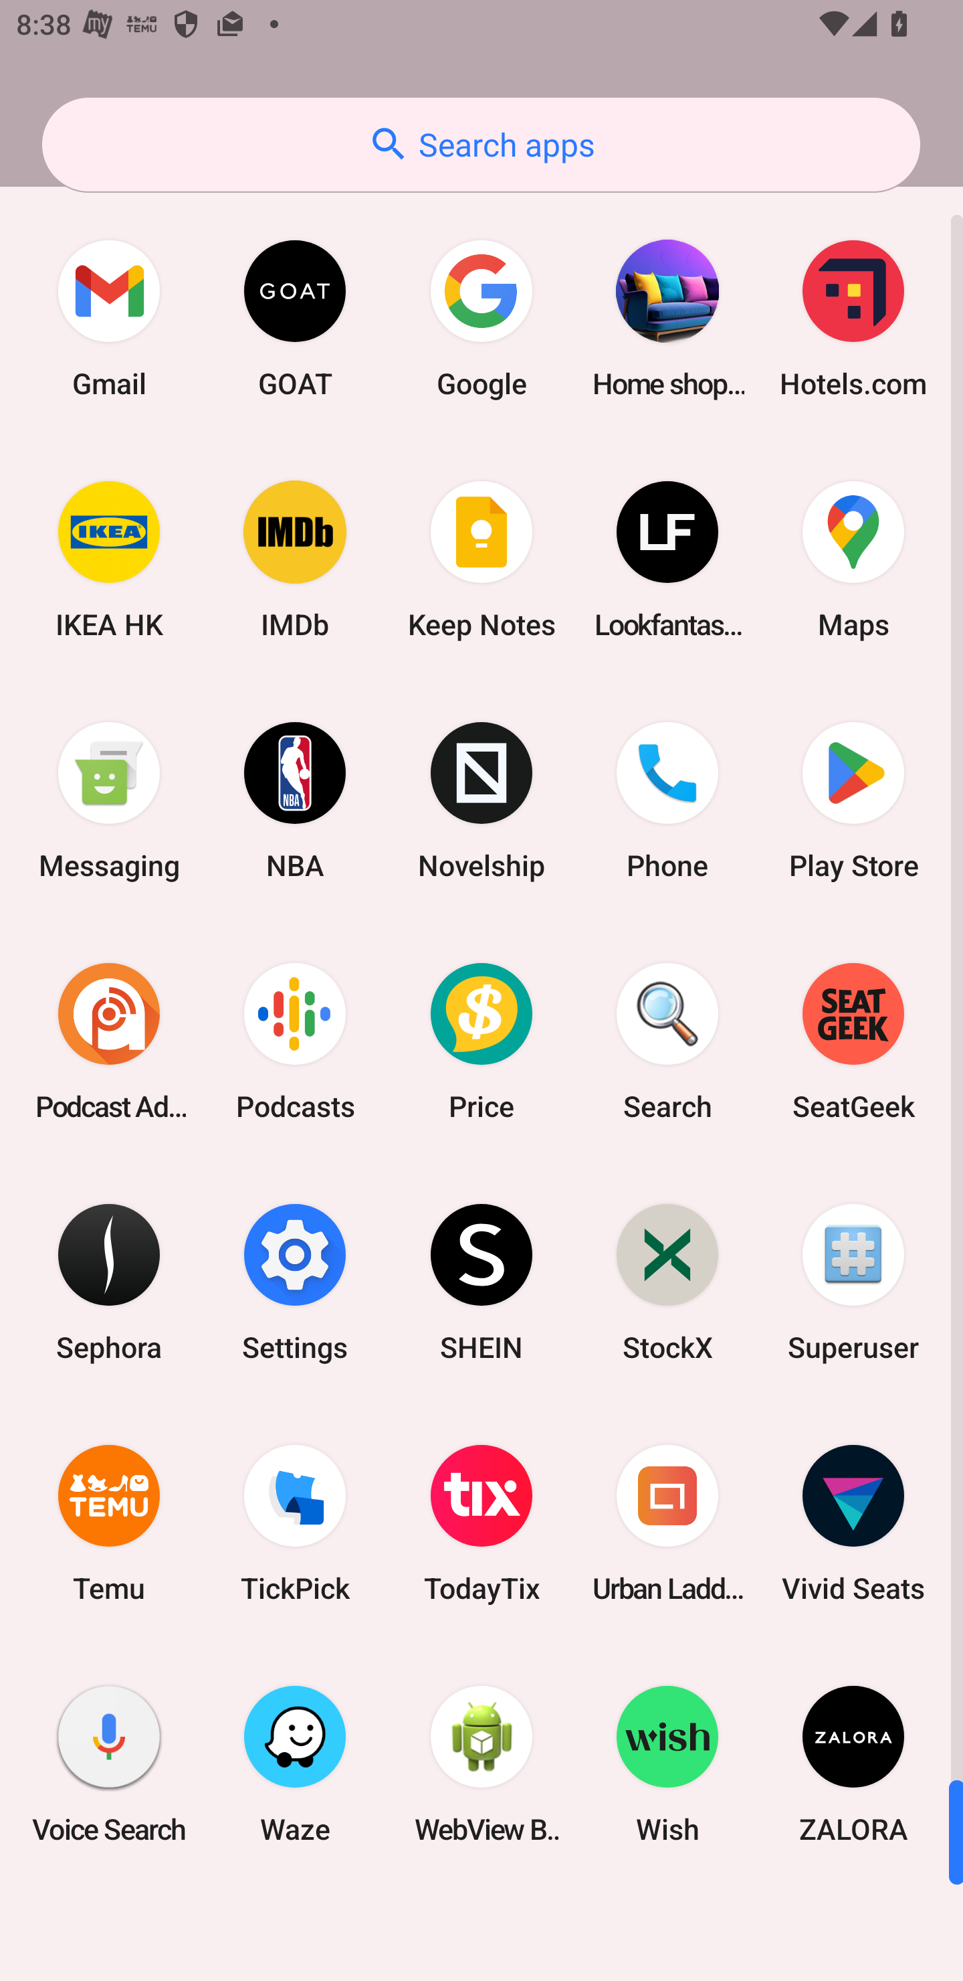  Describe the element at coordinates (667, 319) in the screenshot. I see `Home shopping` at that location.